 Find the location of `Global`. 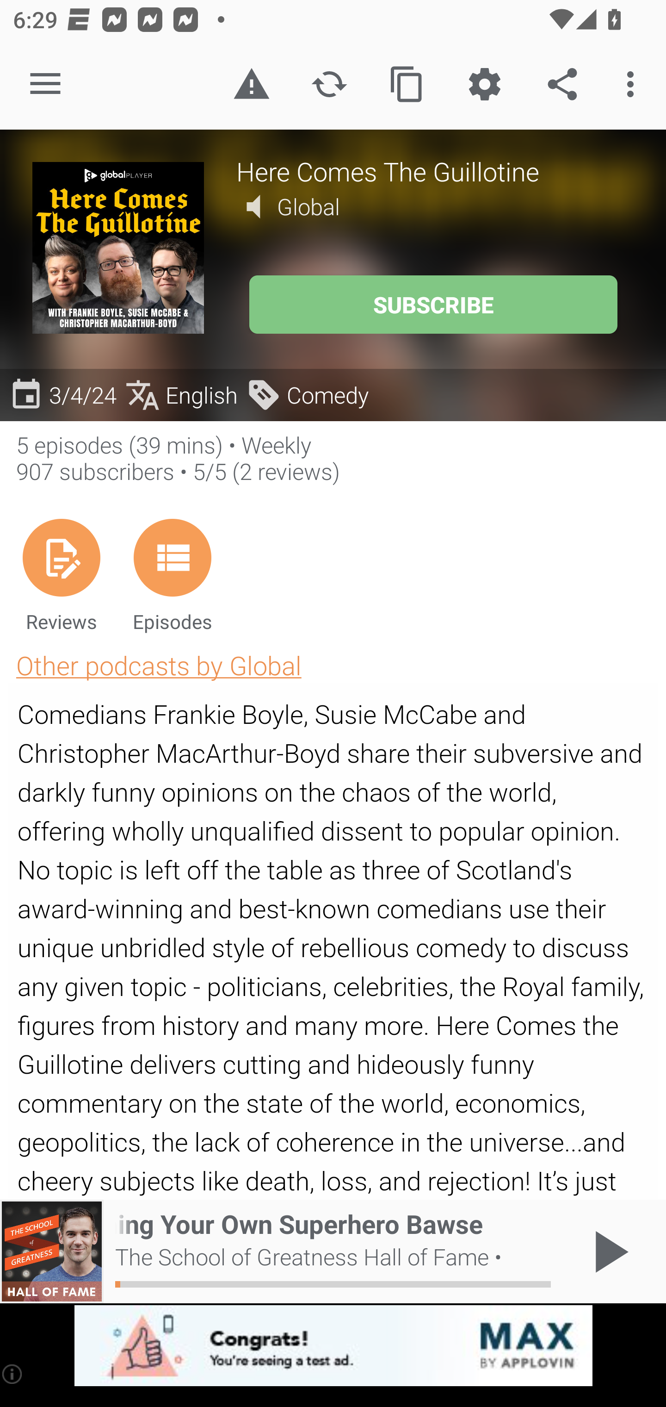

Global is located at coordinates (308, 206).